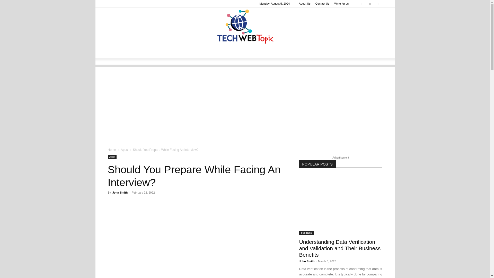 The image size is (494, 278). What do you see at coordinates (304, 4) in the screenshot?
I see `About Us` at bounding box center [304, 4].